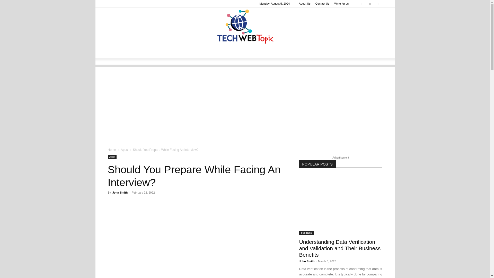 The image size is (494, 278). What do you see at coordinates (304, 4) in the screenshot?
I see `About Us` at bounding box center [304, 4].